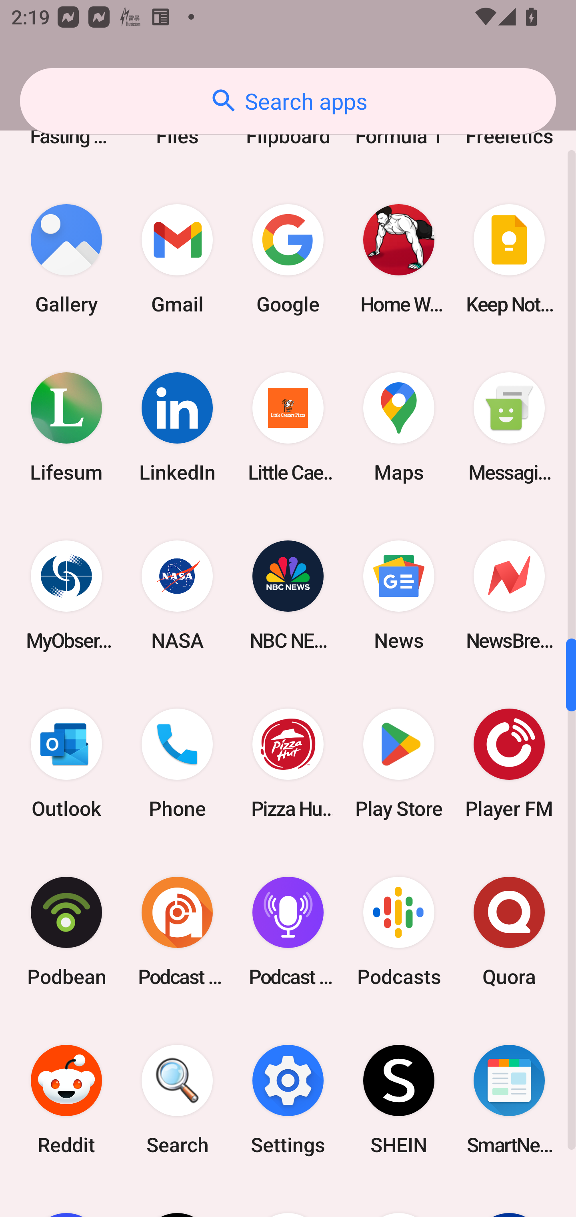  I want to click on NBC NEWS, so click(288, 595).